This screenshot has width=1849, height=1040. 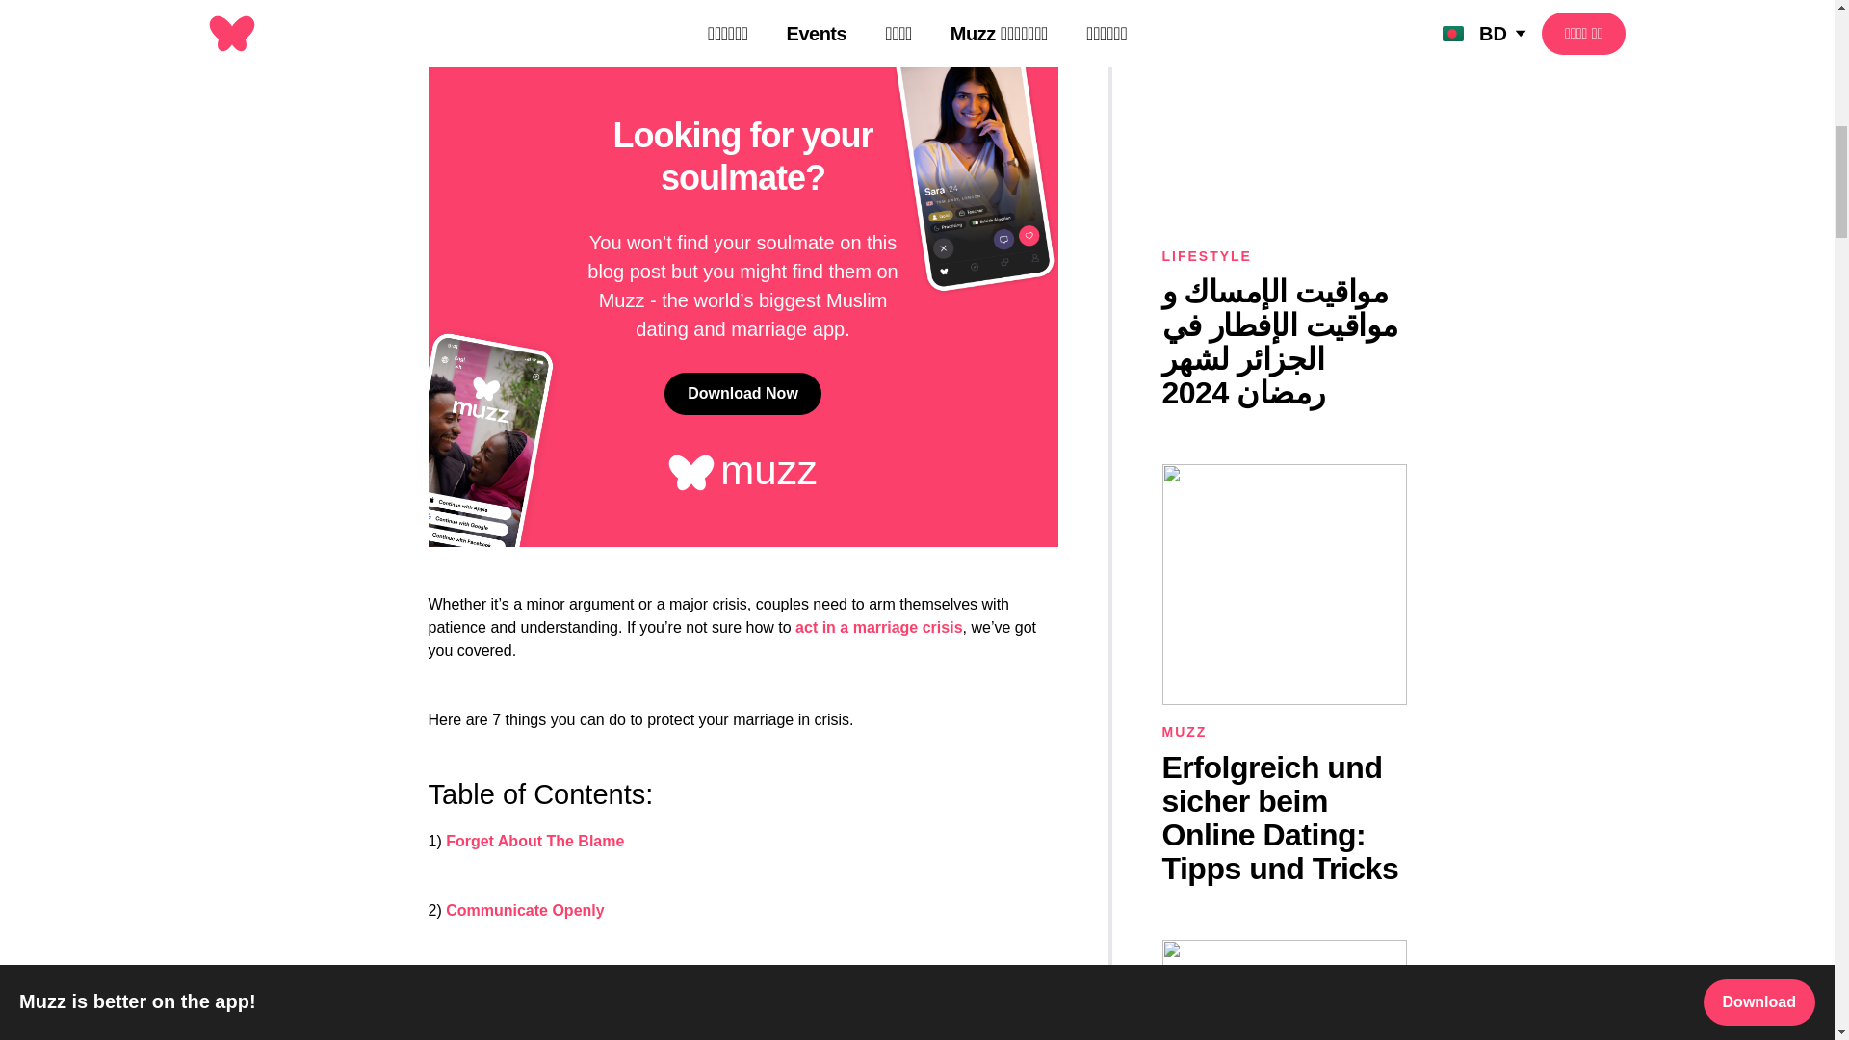 I want to click on marriage falls into a crisis, so click(x=718, y=8).